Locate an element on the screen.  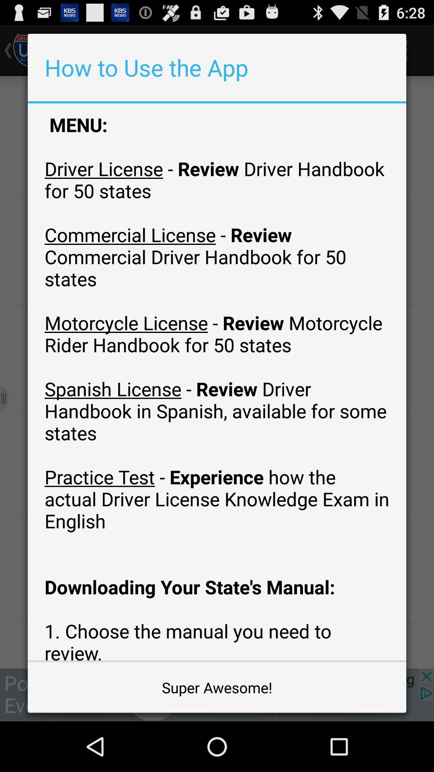
open icon below menu driver license item is located at coordinates (217, 688).